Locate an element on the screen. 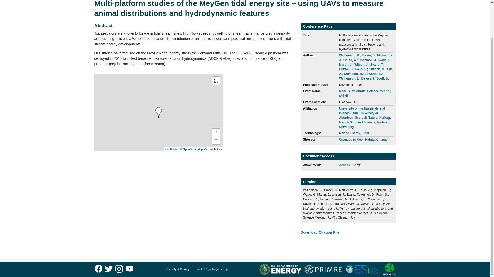 The image size is (494, 277). Facebook logo is located at coordinates (98, 269).